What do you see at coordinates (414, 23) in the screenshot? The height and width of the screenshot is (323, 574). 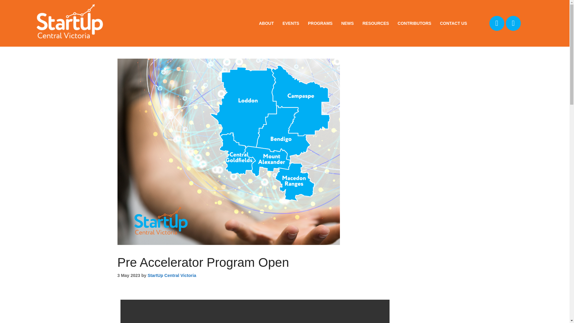 I see `CONTRIBUTORS` at bounding box center [414, 23].